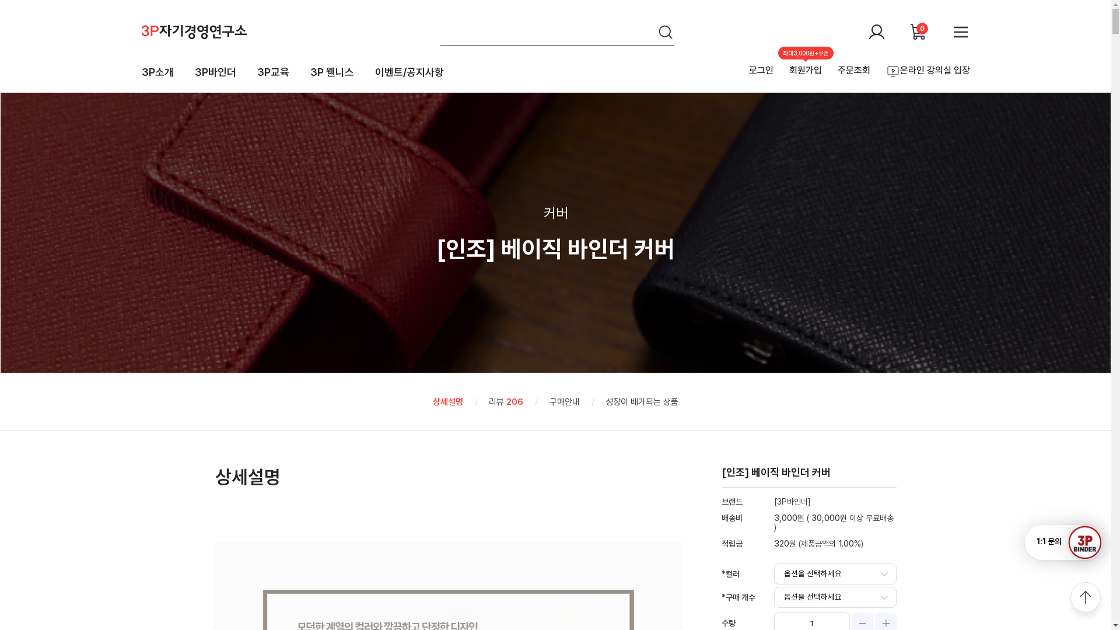 The height and width of the screenshot is (630, 1120). Describe the element at coordinates (918, 32) in the screenshot. I see `0` at that location.